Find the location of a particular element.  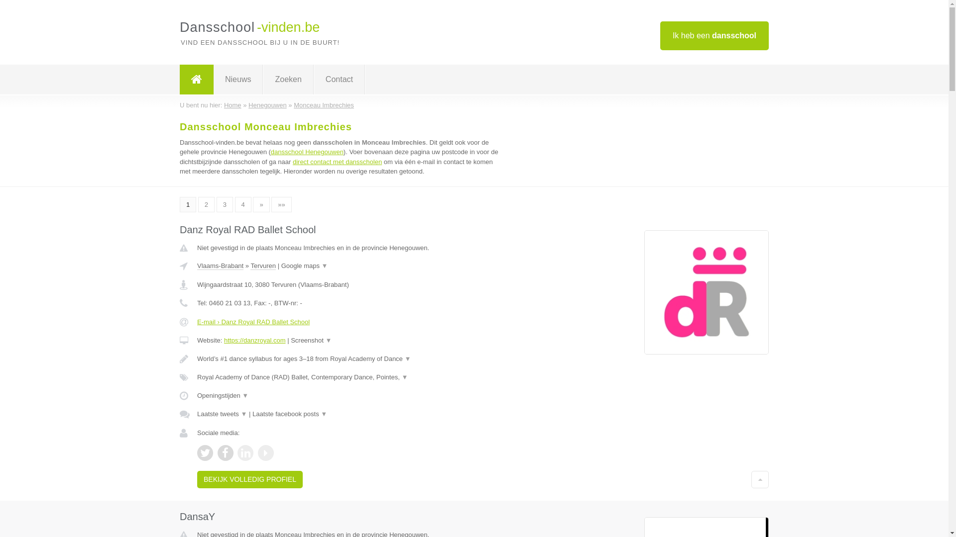

2 is located at coordinates (206, 205).